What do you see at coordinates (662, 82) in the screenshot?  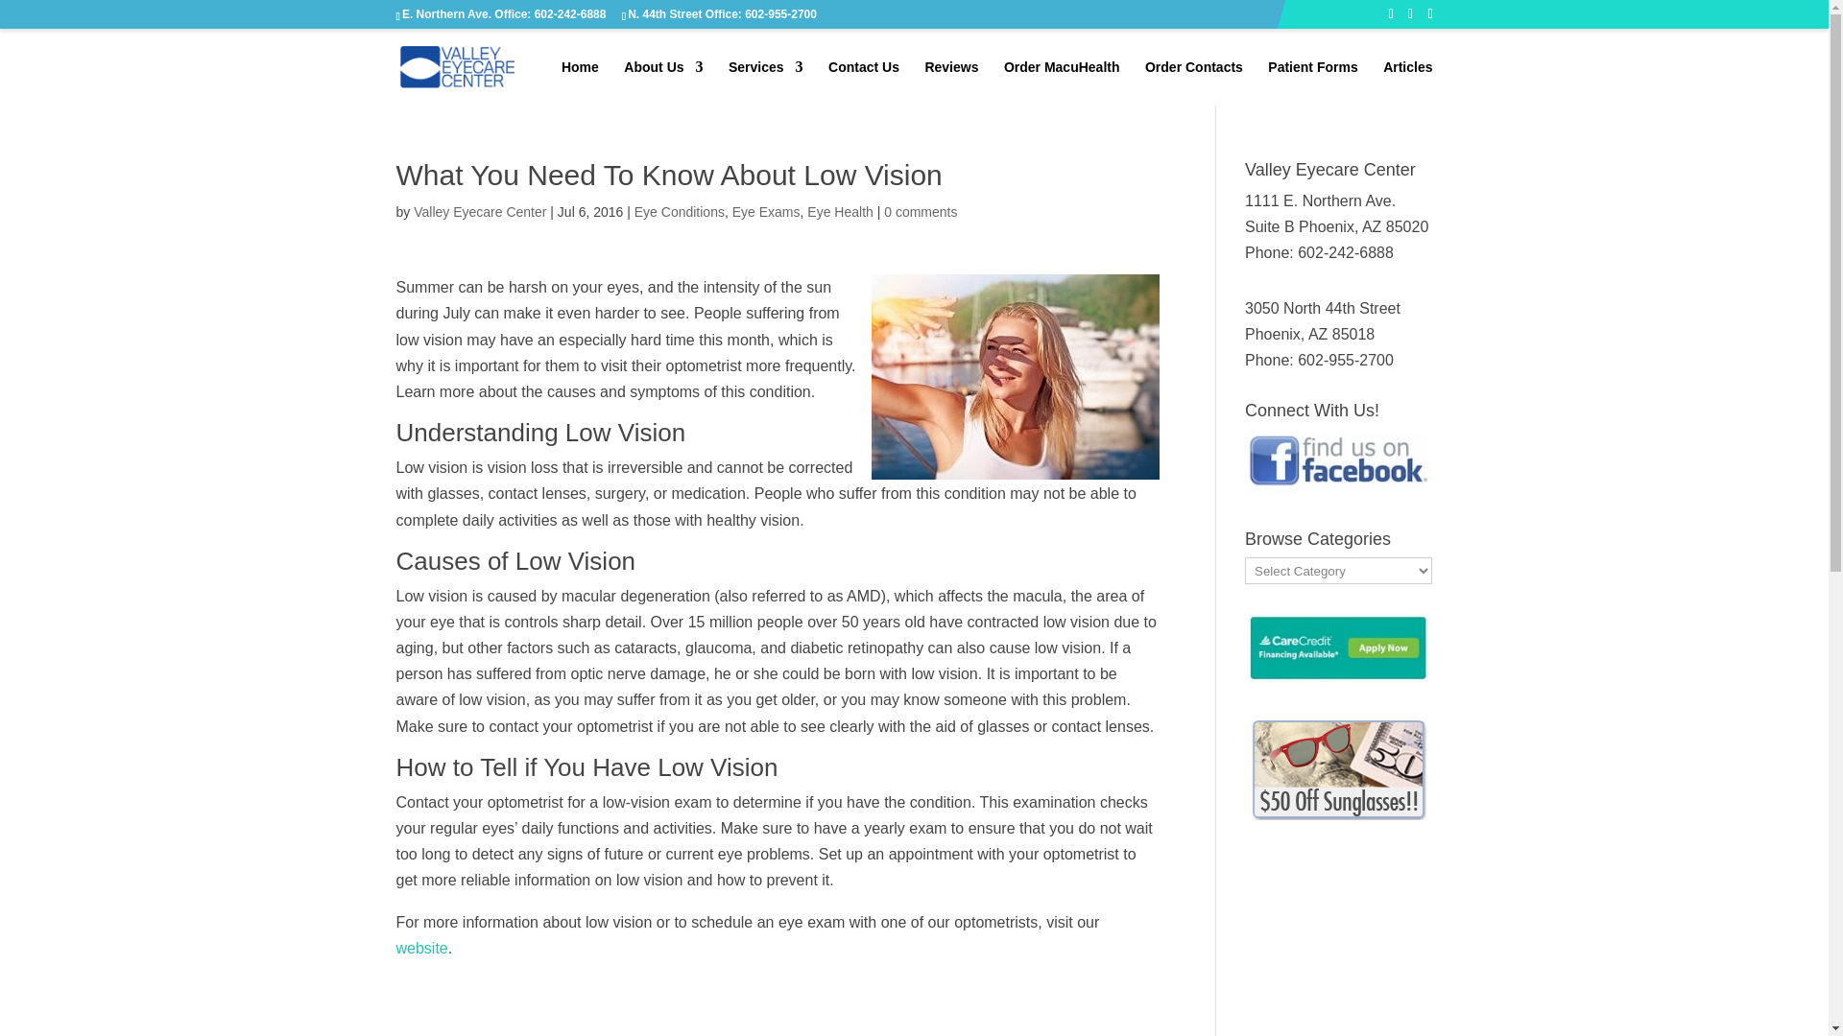 I see `About Us` at bounding box center [662, 82].